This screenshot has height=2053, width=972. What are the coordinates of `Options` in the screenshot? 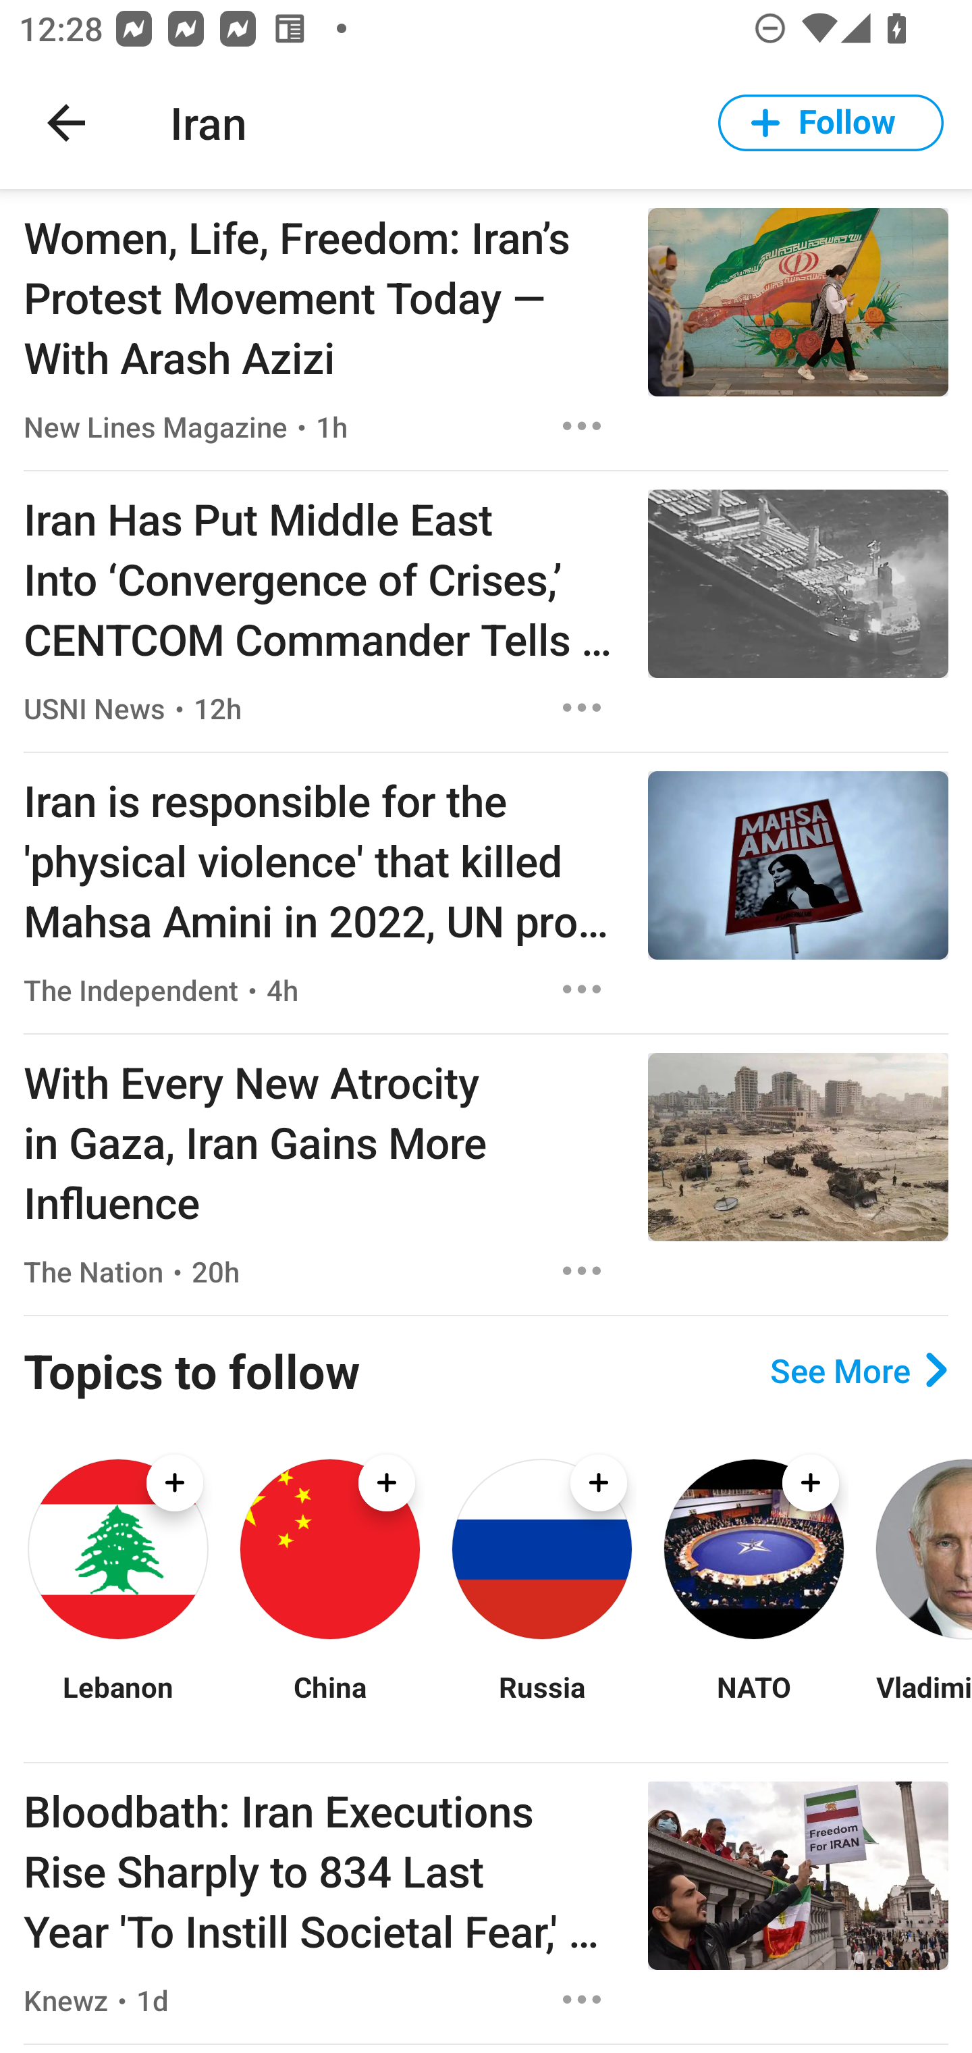 It's located at (582, 989).